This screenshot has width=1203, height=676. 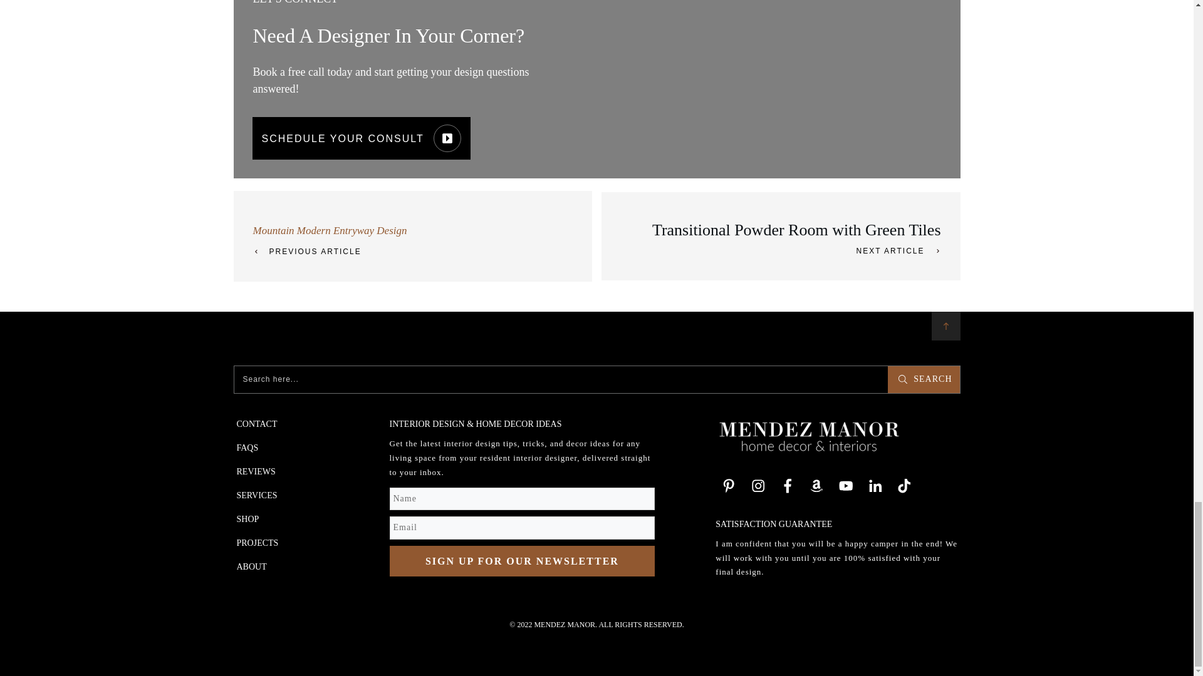 I want to click on SEARCH, so click(x=923, y=379).